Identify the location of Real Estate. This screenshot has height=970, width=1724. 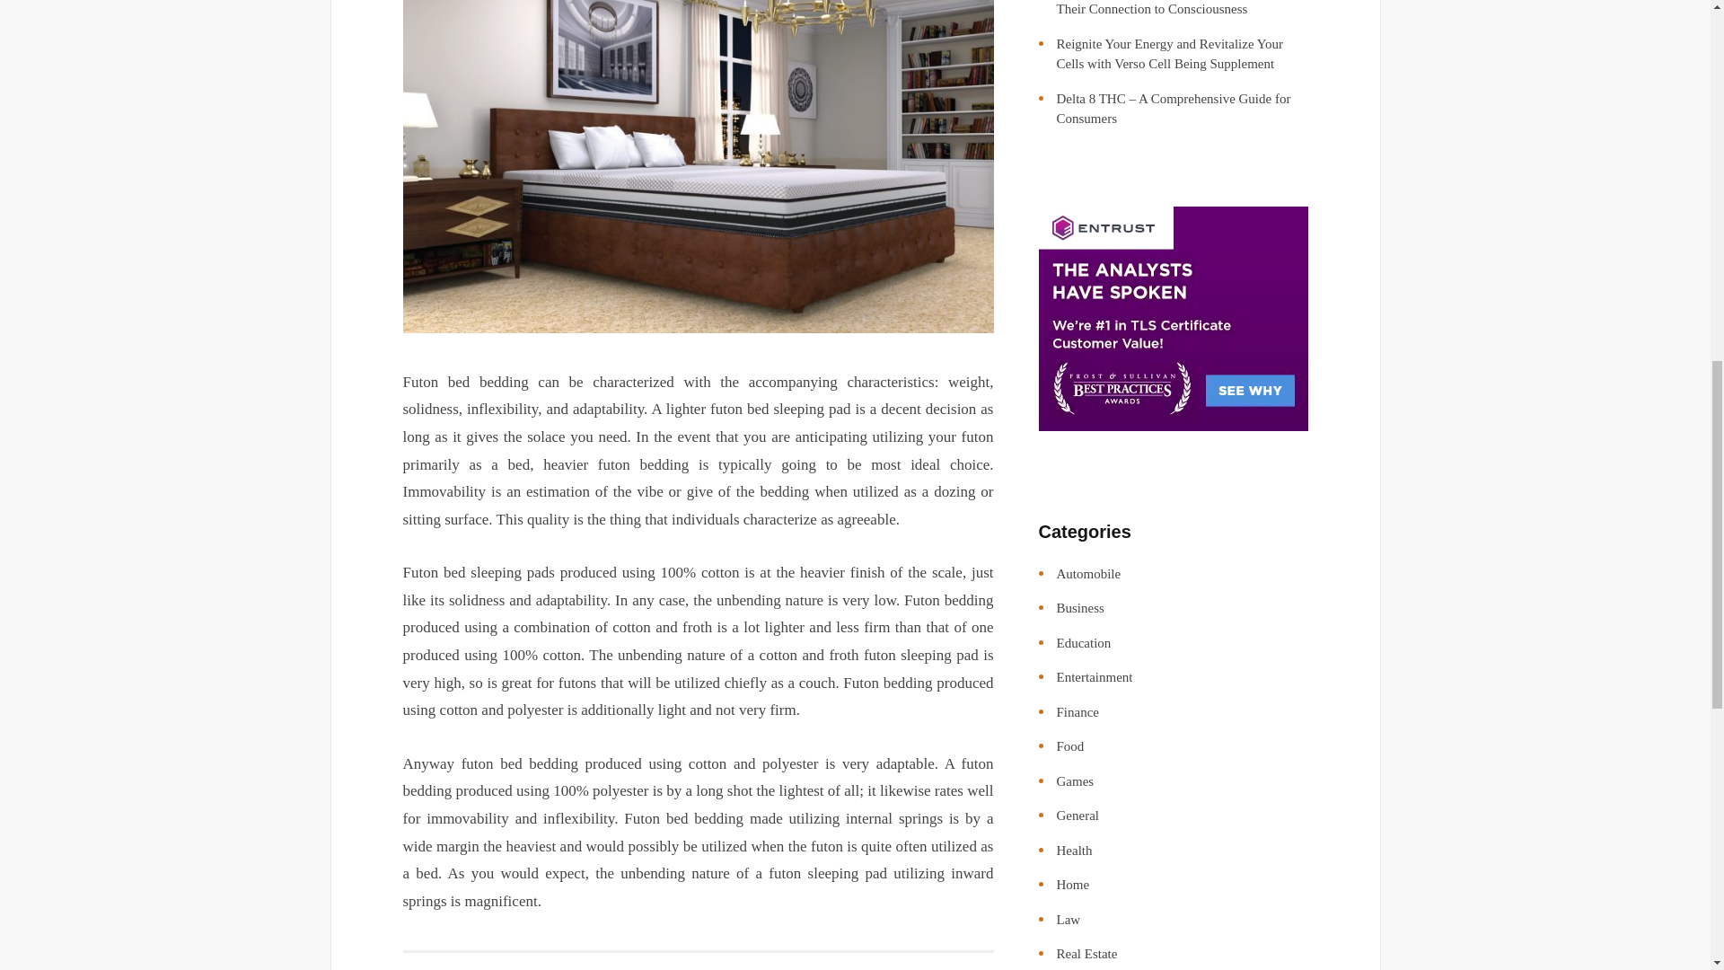
(1086, 954).